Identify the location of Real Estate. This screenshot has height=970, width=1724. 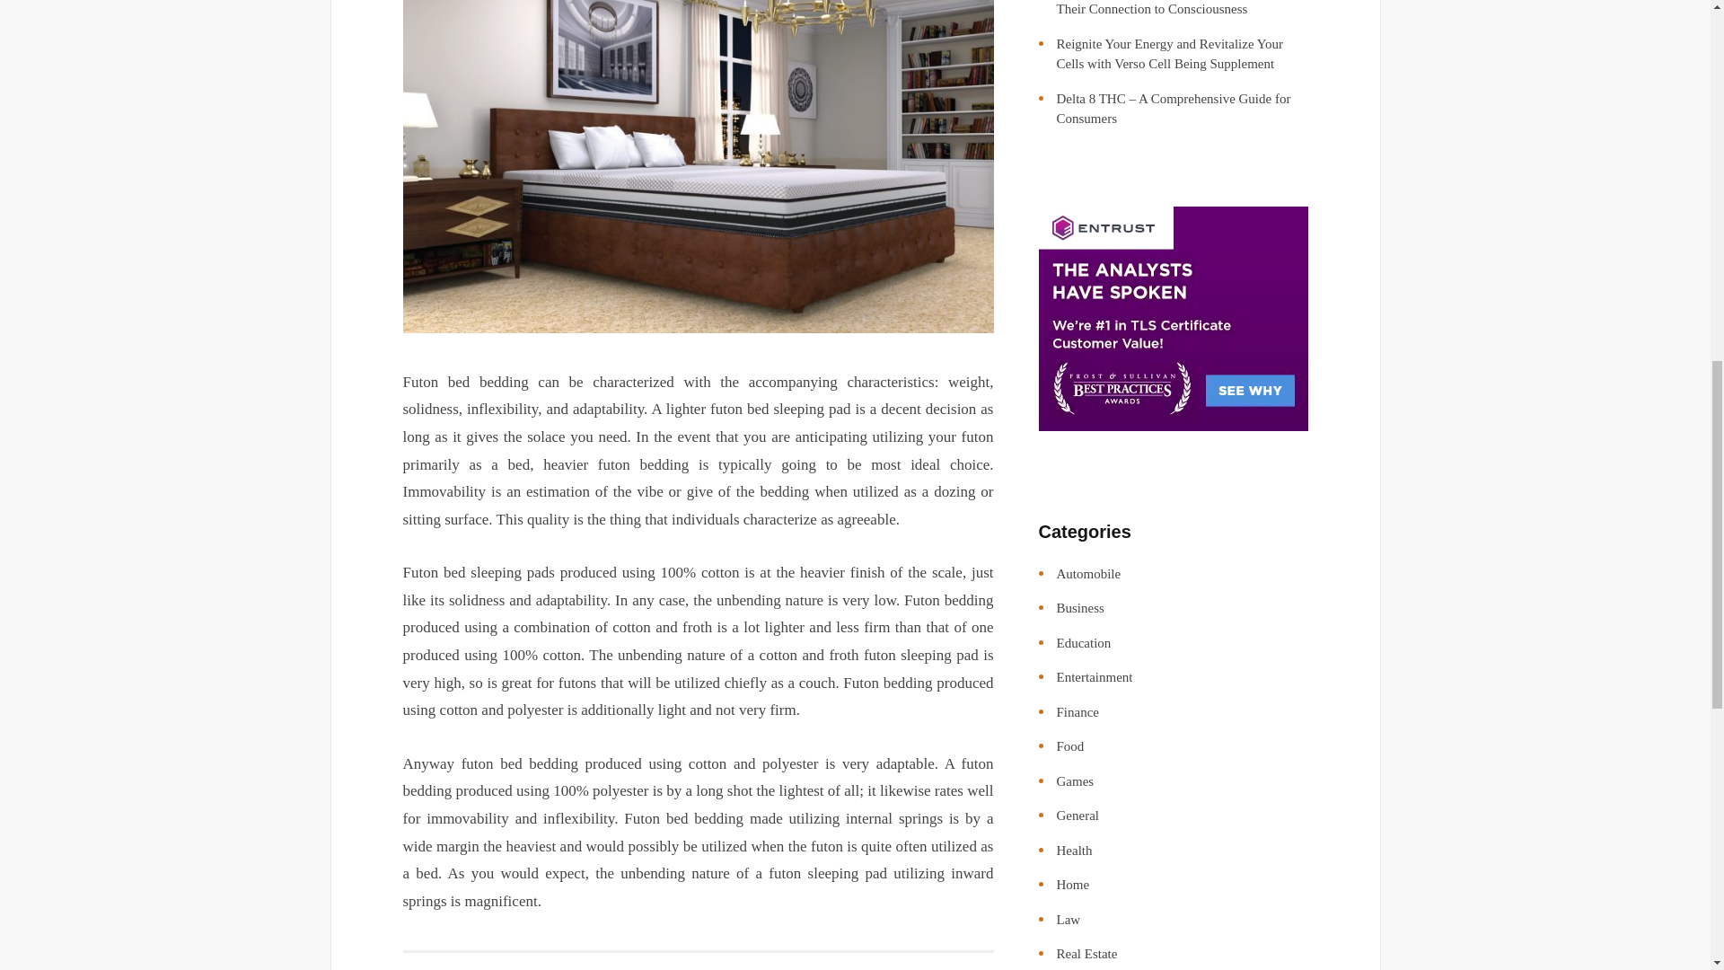
(1086, 954).